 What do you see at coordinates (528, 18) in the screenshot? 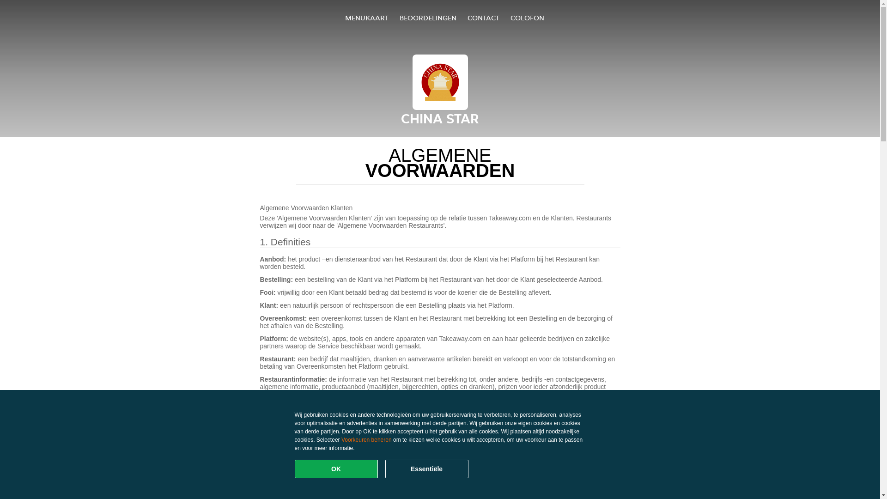
I see `COLOFON` at bounding box center [528, 18].